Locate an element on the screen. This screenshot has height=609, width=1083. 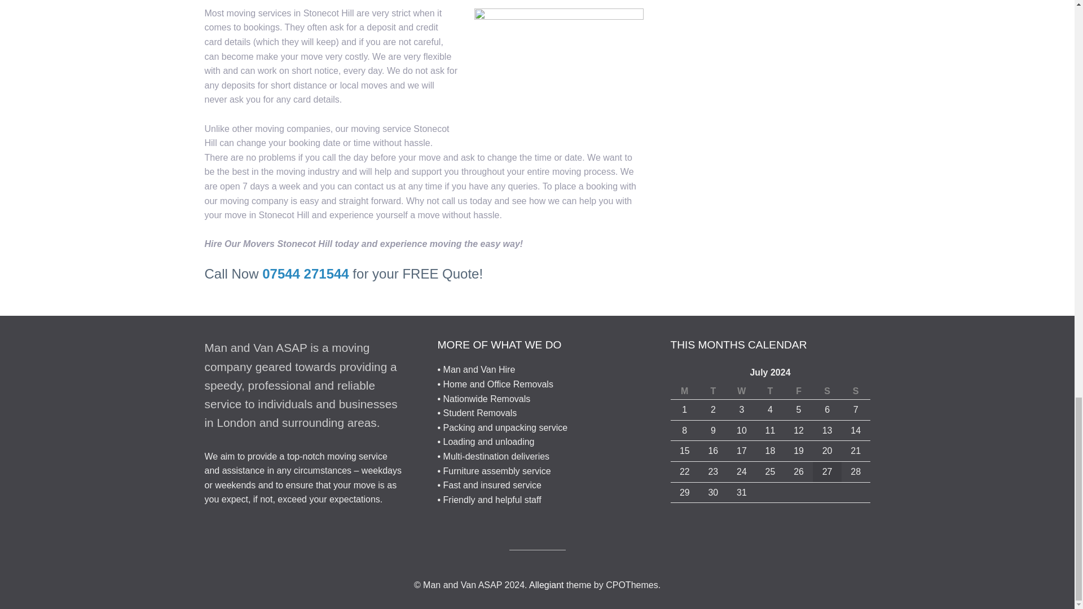
Allegiant is located at coordinates (546, 585).